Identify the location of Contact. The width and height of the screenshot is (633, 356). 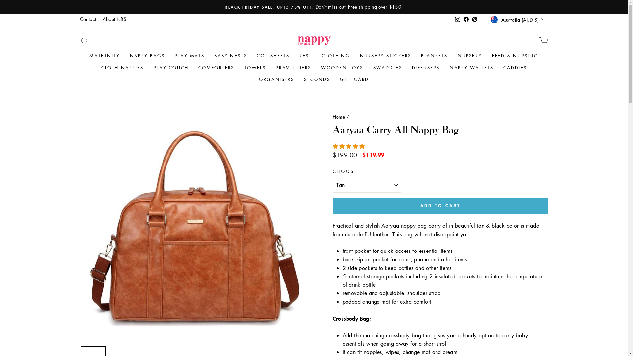
(88, 19).